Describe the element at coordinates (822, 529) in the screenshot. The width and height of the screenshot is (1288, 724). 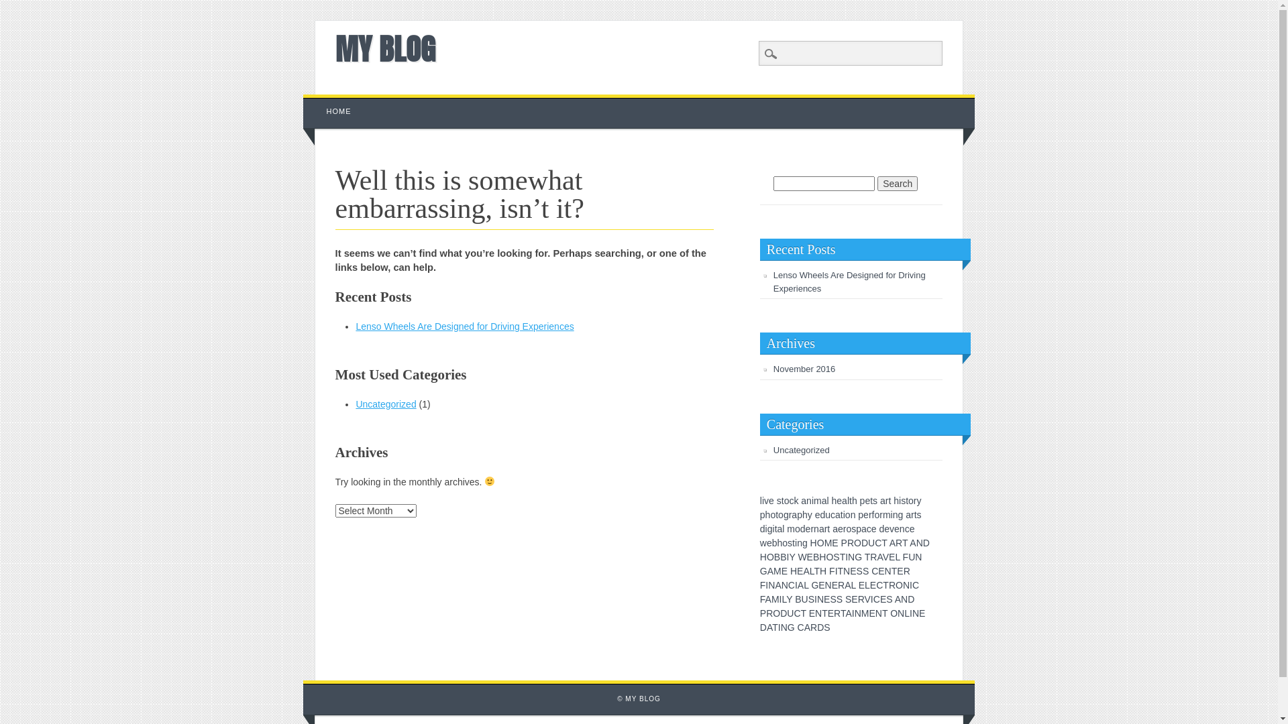
I see `a` at that location.